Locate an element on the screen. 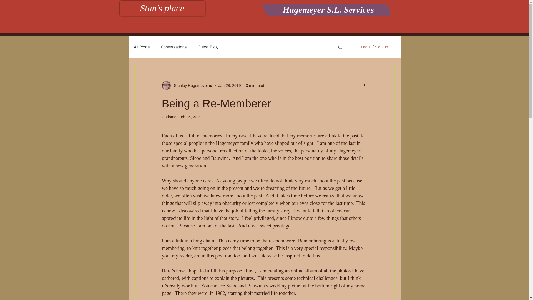 The width and height of the screenshot is (533, 300). All Posts is located at coordinates (142, 47).